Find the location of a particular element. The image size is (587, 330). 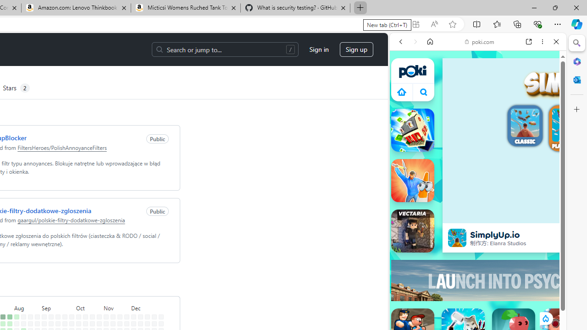

No contributions on August 25th. is located at coordinates (37, 317).